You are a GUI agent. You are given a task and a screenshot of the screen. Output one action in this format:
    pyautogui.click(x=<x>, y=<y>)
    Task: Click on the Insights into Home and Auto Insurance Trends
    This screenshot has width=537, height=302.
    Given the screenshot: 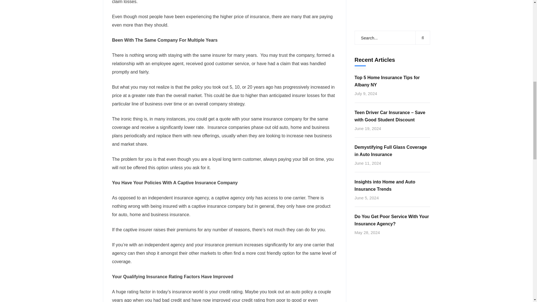 What is the action you would take?
    pyautogui.click(x=392, y=2)
    